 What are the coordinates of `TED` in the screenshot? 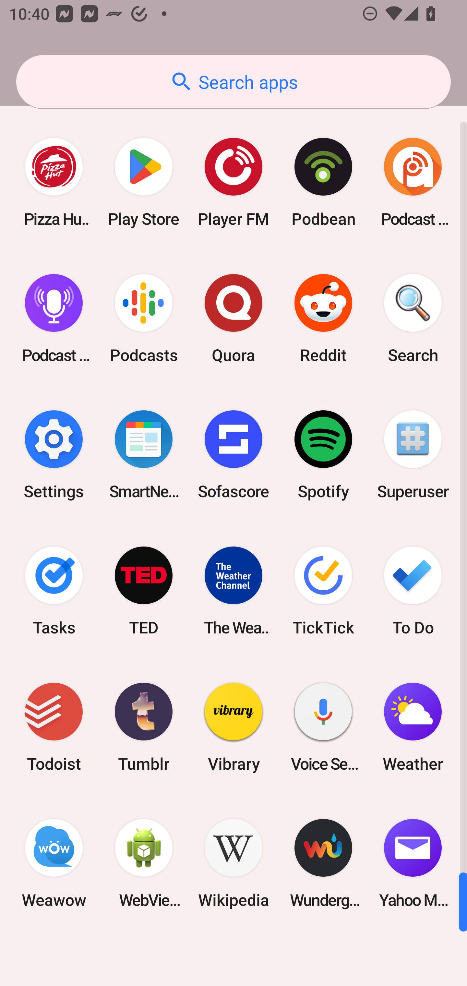 It's located at (144, 590).